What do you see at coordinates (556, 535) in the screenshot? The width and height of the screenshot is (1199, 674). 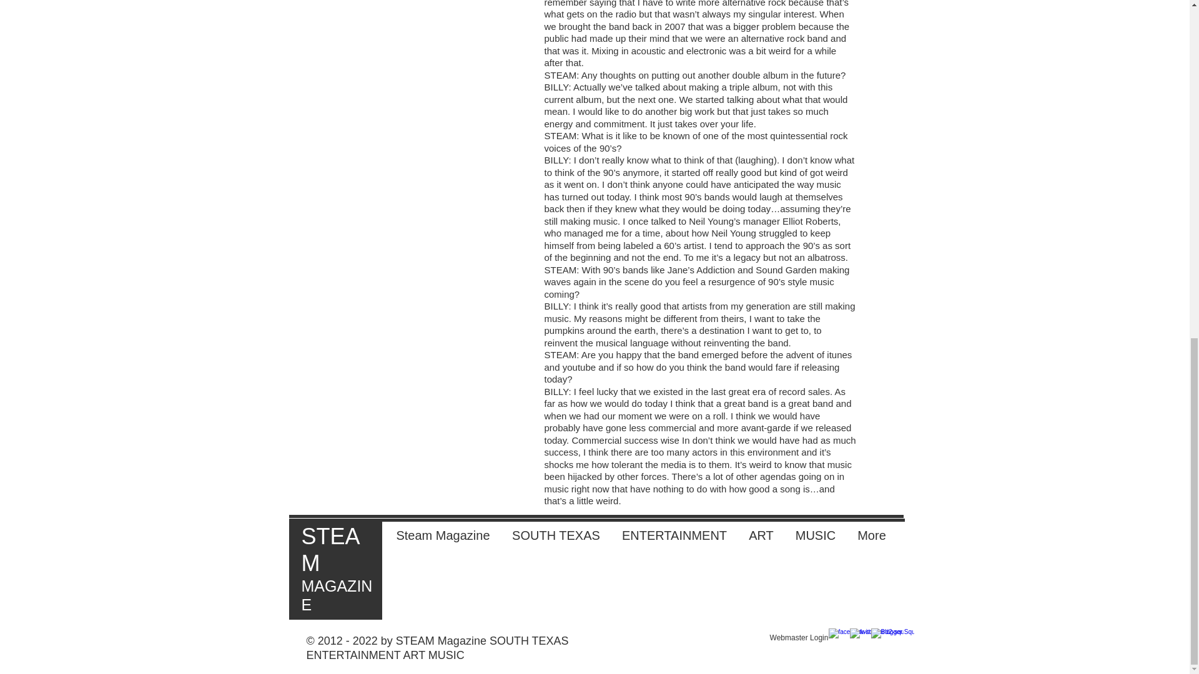 I see `SOUTH TEXAS` at bounding box center [556, 535].